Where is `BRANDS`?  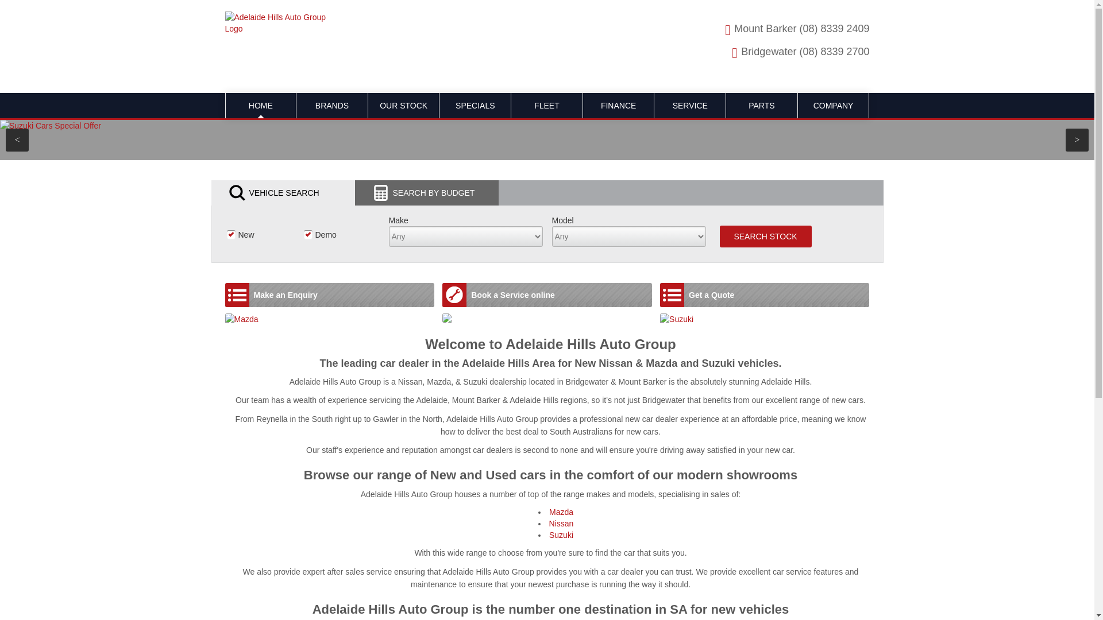
BRANDS is located at coordinates (332, 106).